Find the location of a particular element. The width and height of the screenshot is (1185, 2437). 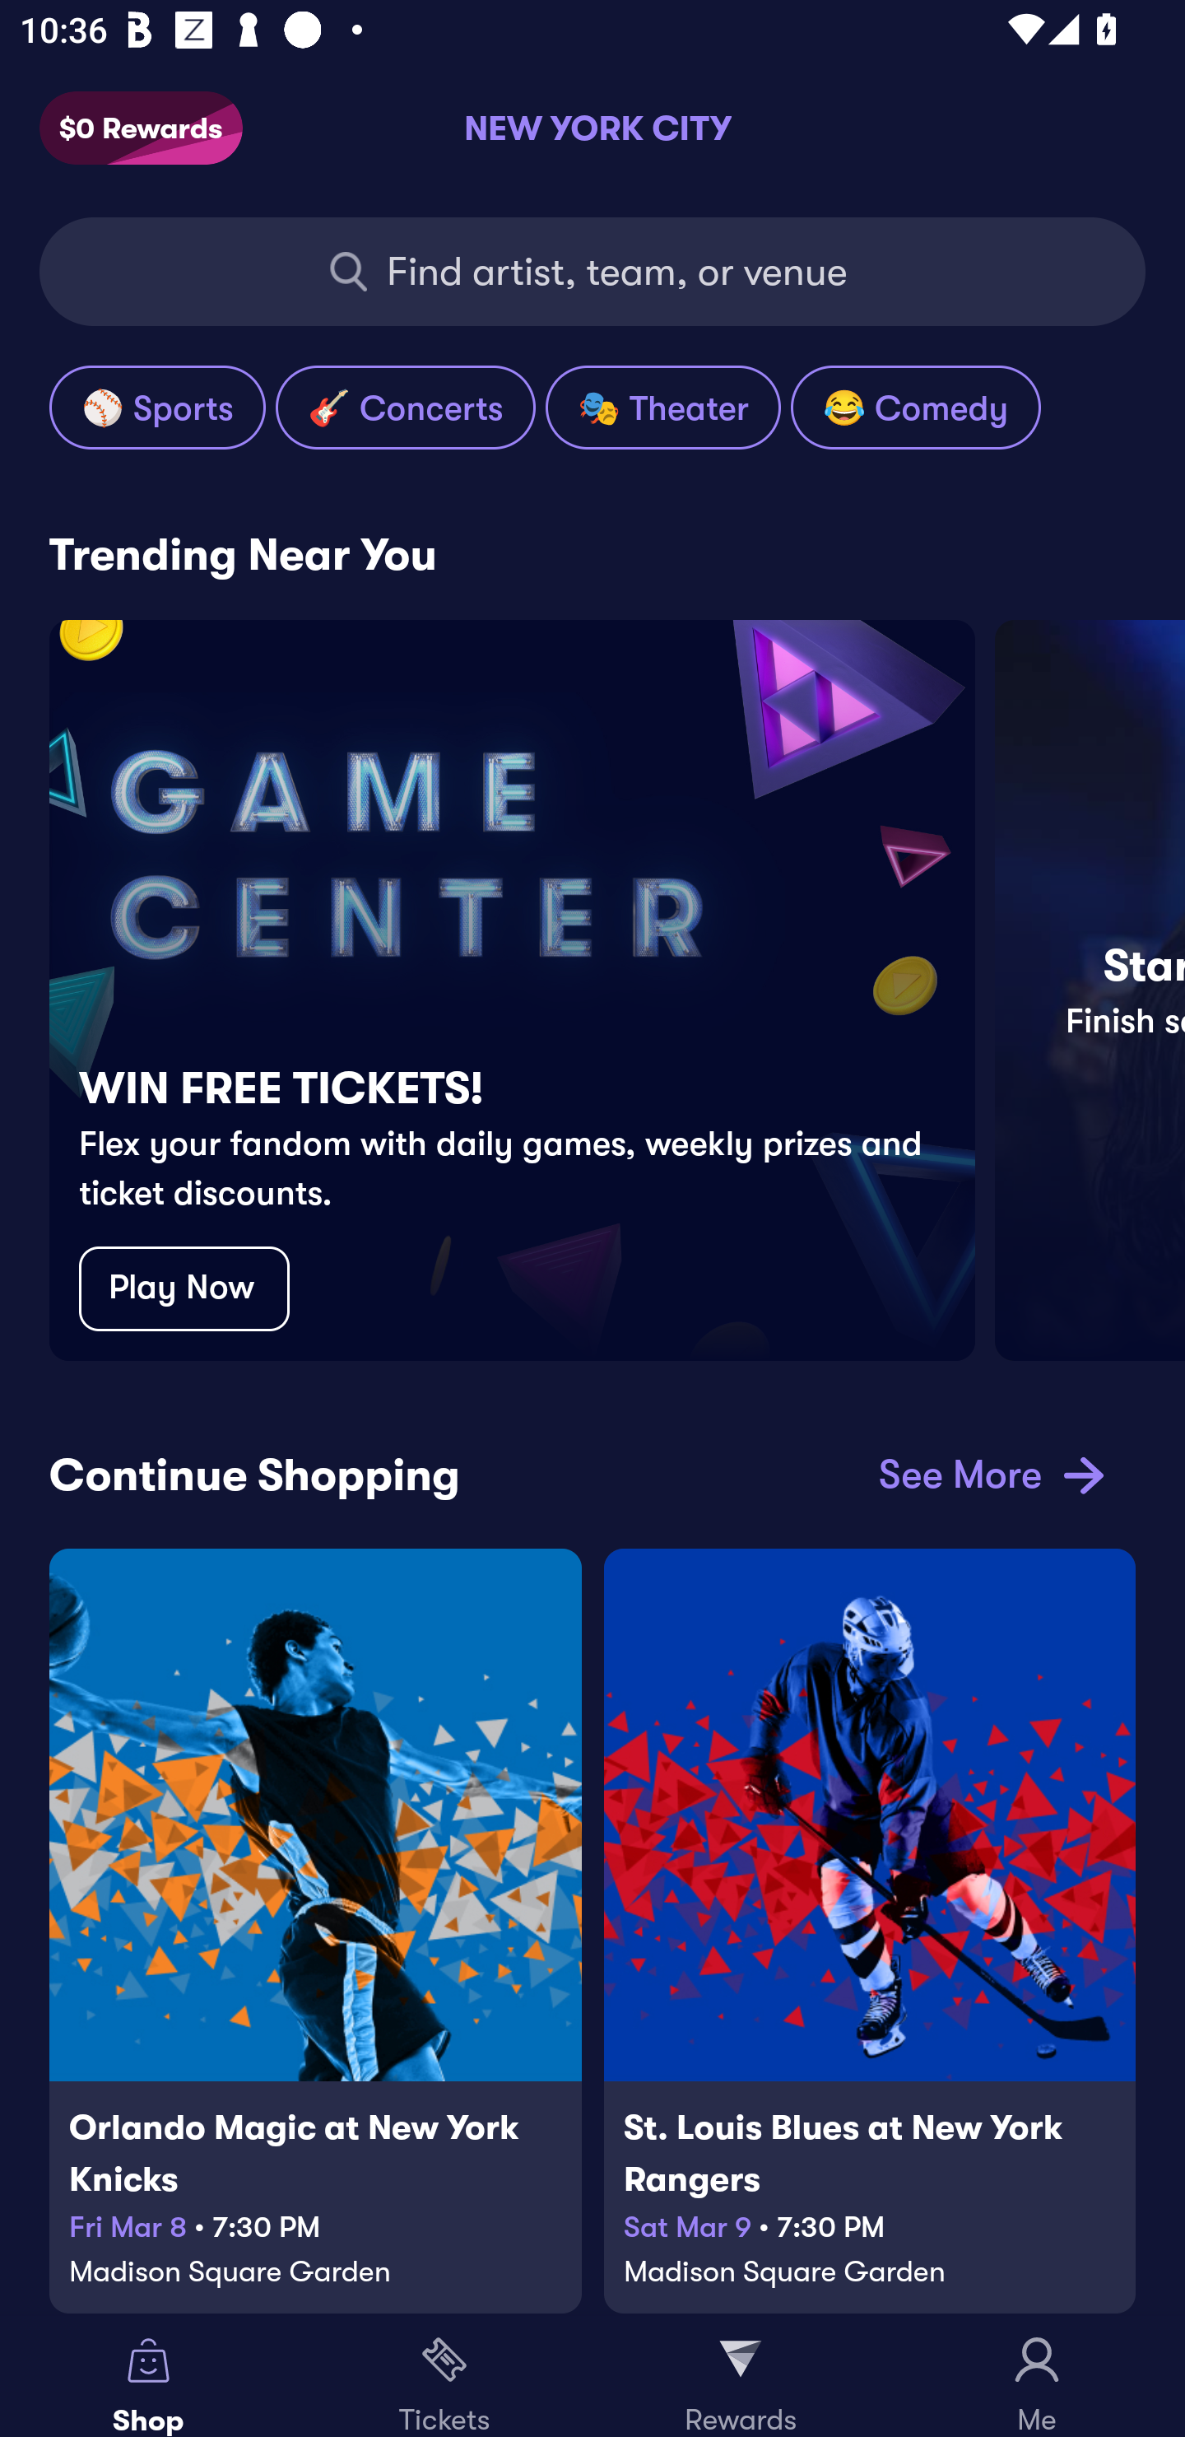

🎸 Concerts is located at coordinates (406, 407).